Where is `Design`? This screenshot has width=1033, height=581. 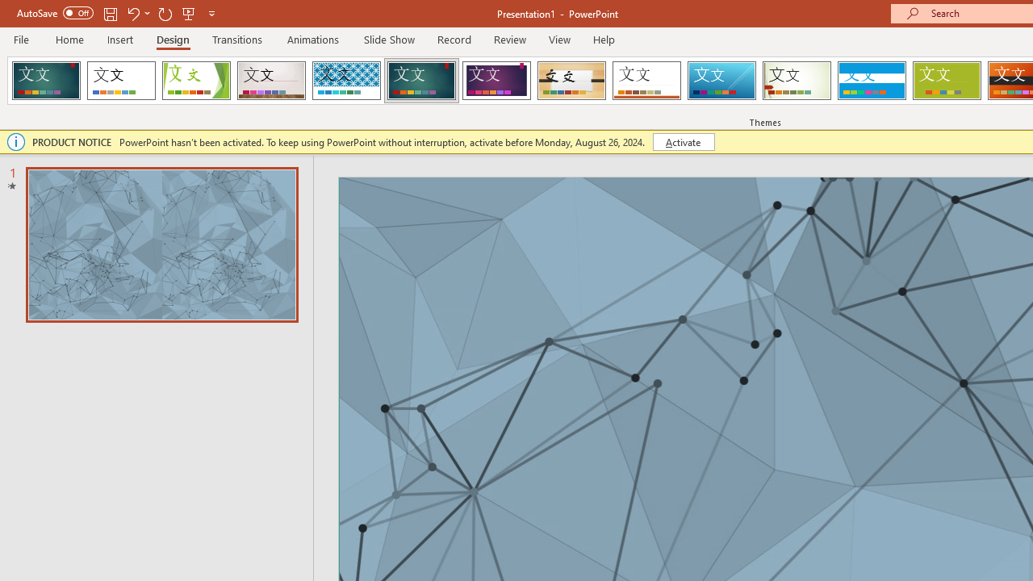 Design is located at coordinates (173, 39).